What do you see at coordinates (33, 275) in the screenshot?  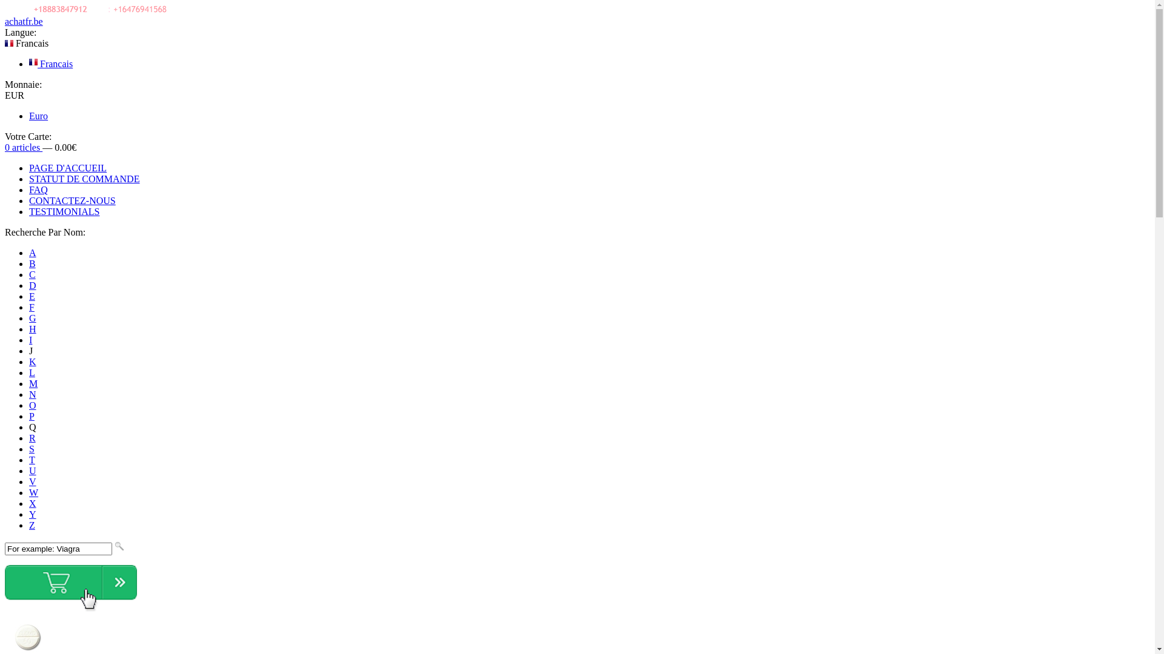 I see `C` at bounding box center [33, 275].